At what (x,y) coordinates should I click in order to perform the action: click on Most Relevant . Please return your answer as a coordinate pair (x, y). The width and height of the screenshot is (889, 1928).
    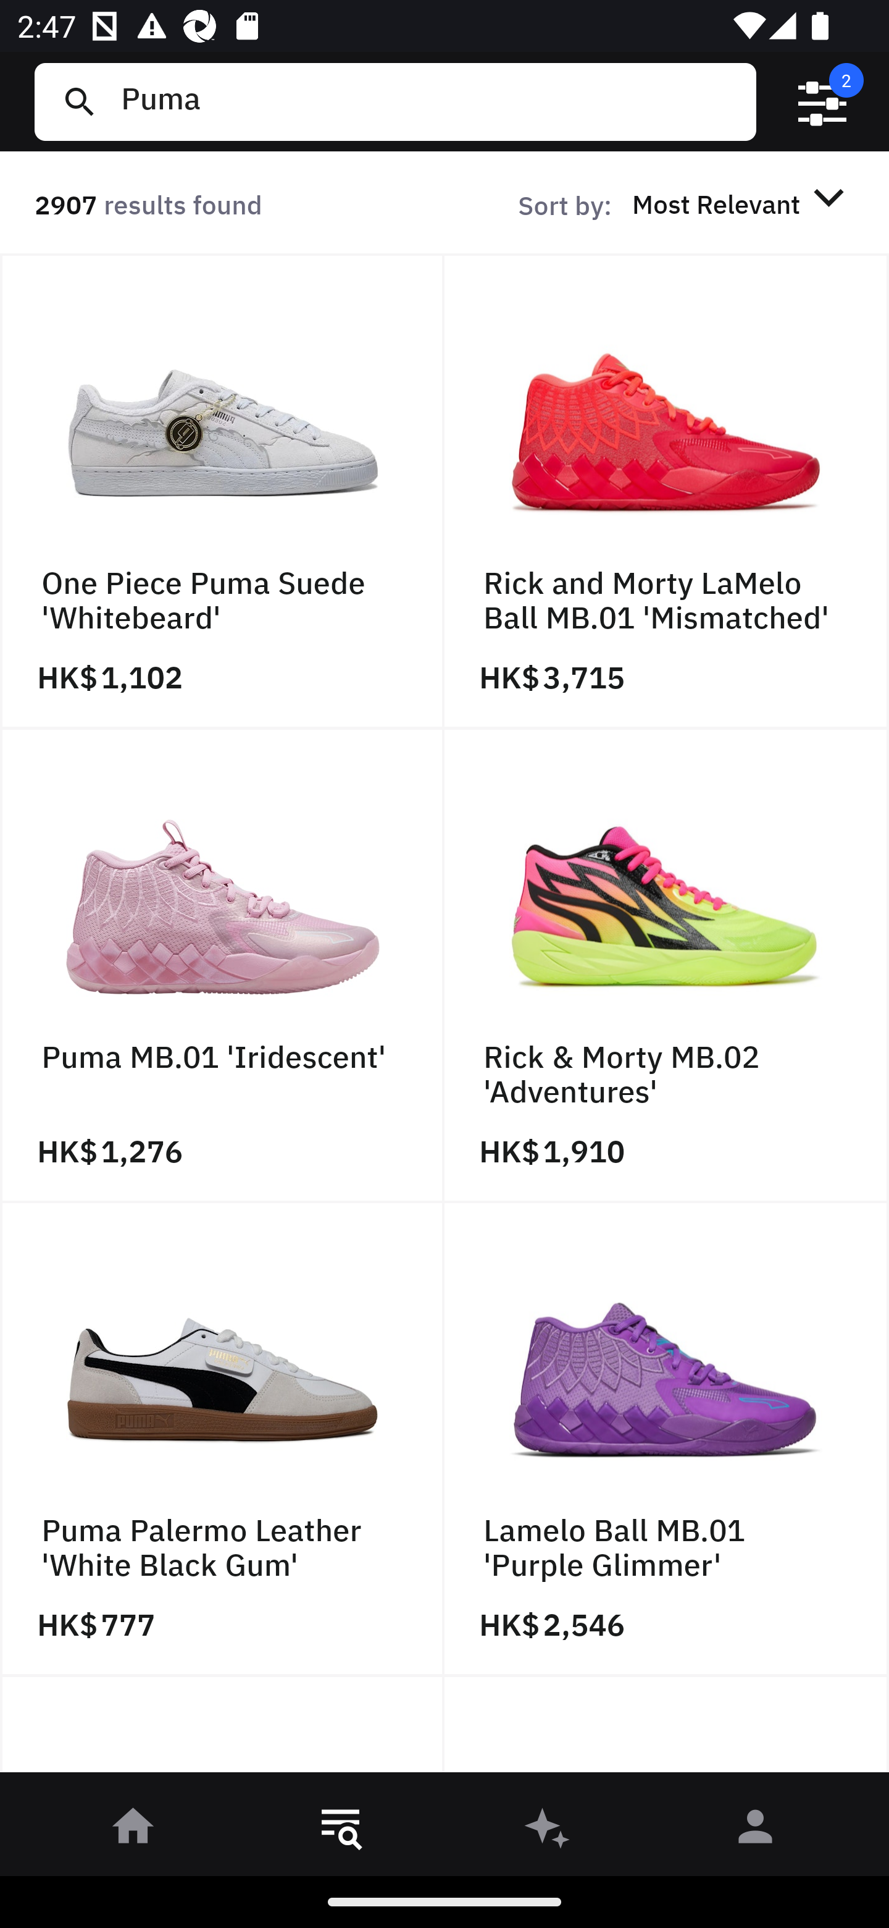
    Looking at the image, I should click on (742, 203).